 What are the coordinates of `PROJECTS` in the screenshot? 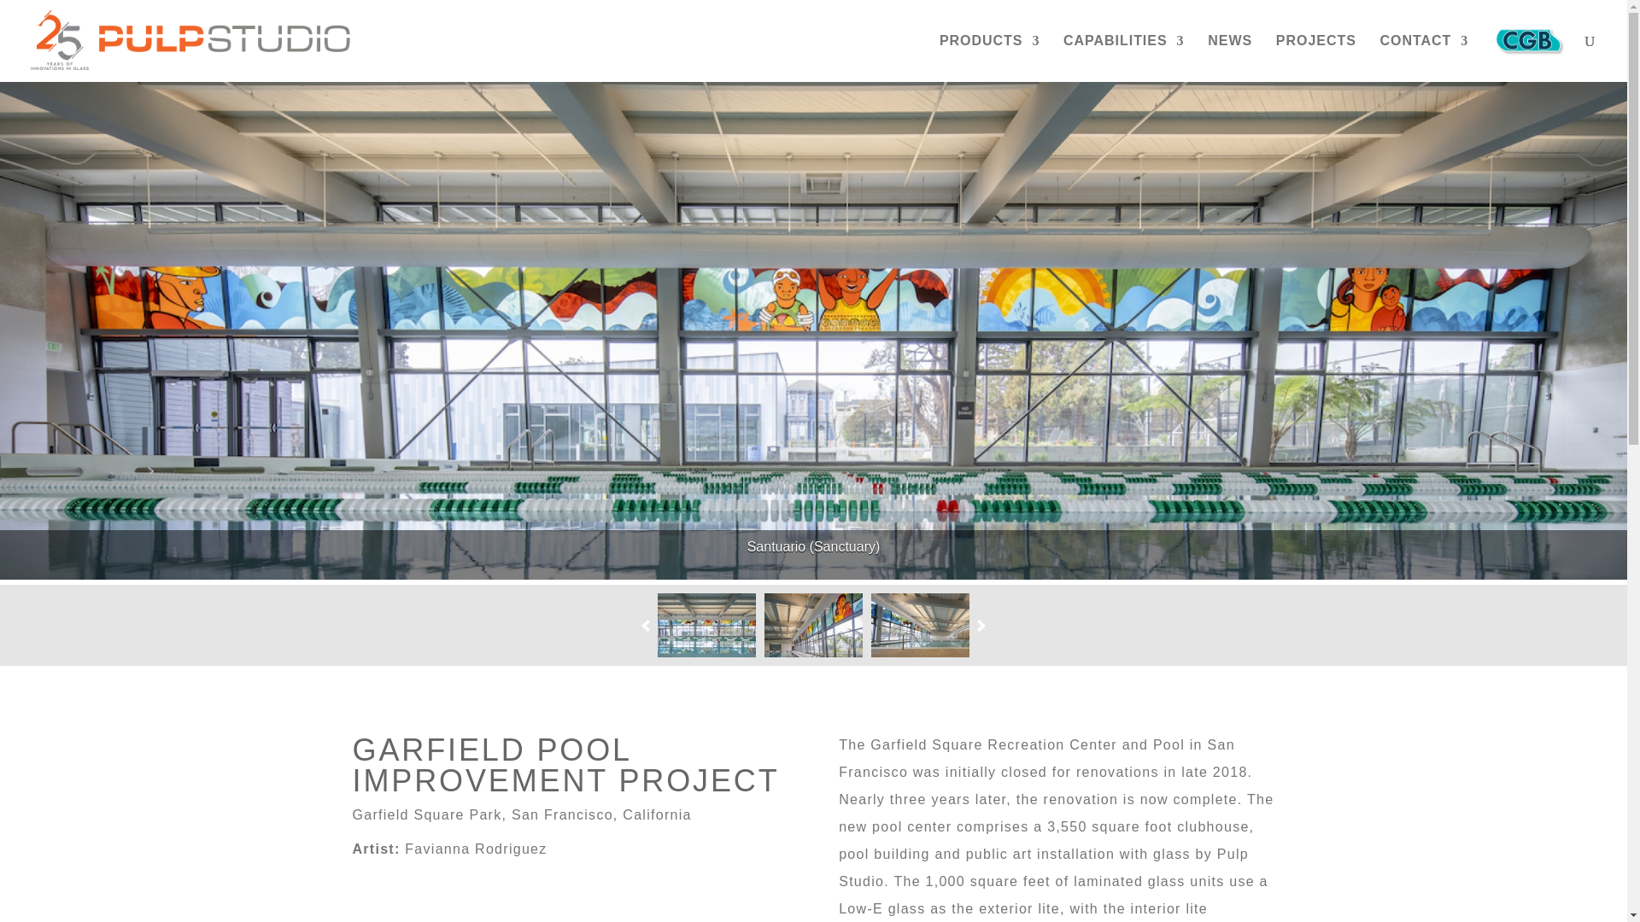 It's located at (1315, 55).